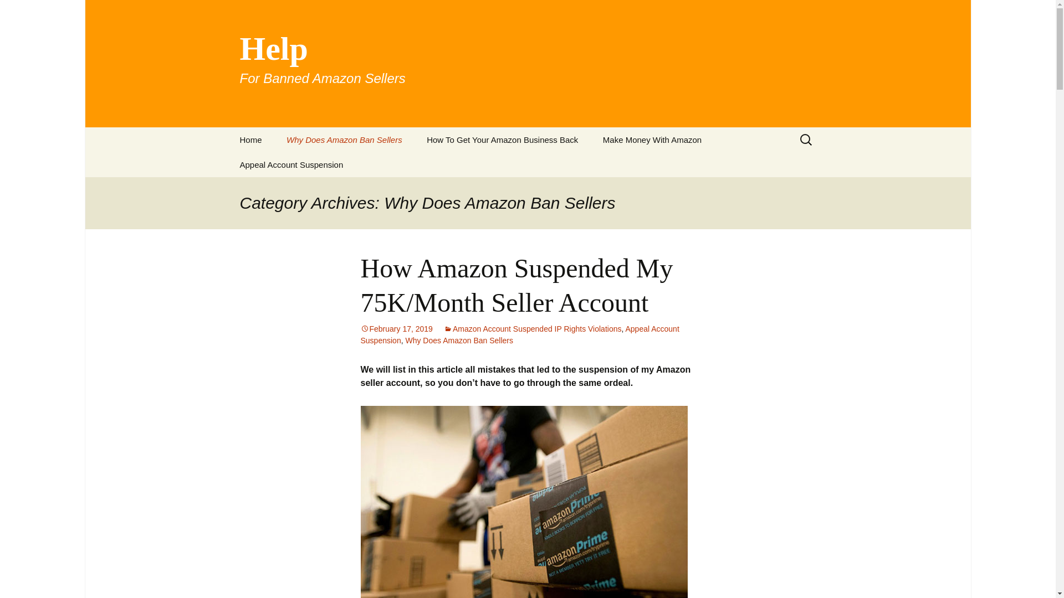  Describe the element at coordinates (502, 140) in the screenshot. I see `How To Get Your Amazon Business Back` at that location.